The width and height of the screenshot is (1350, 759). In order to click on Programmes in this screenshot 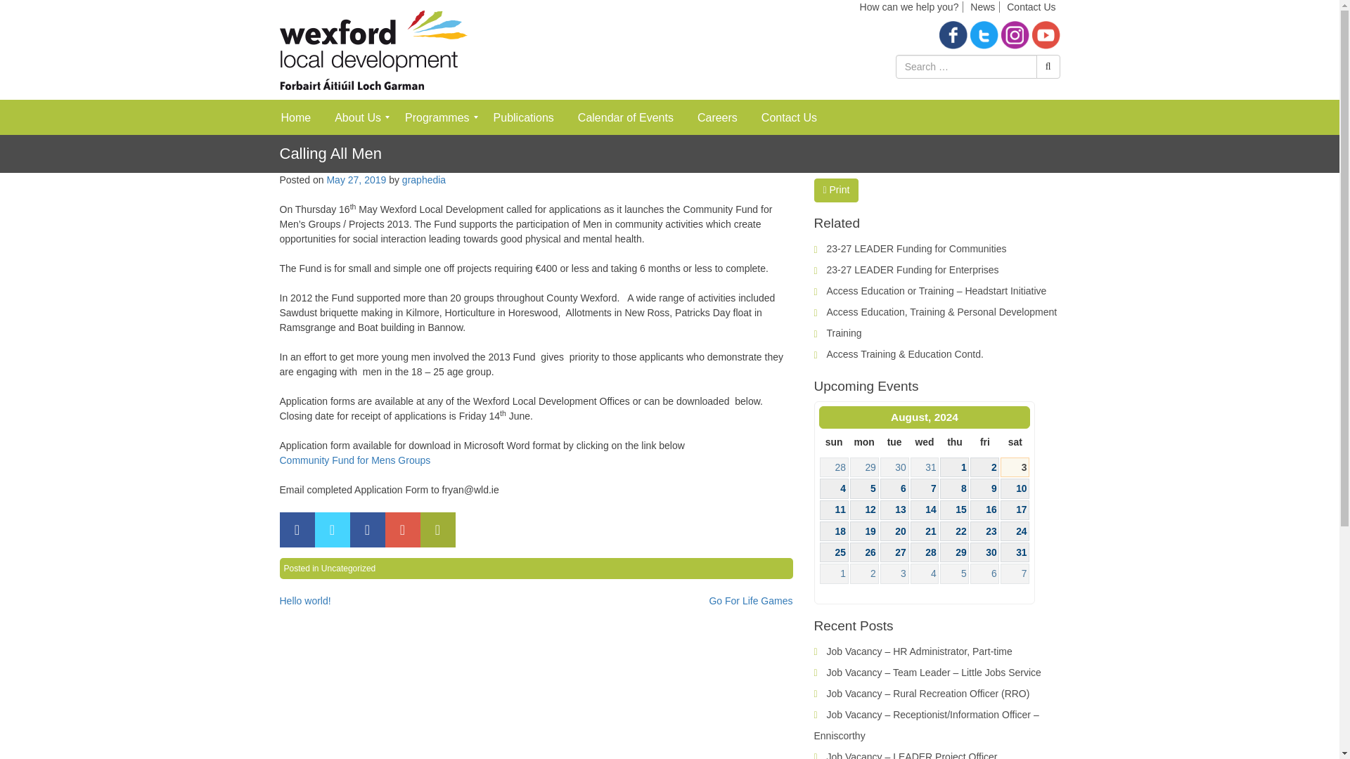, I will do `click(437, 117)`.